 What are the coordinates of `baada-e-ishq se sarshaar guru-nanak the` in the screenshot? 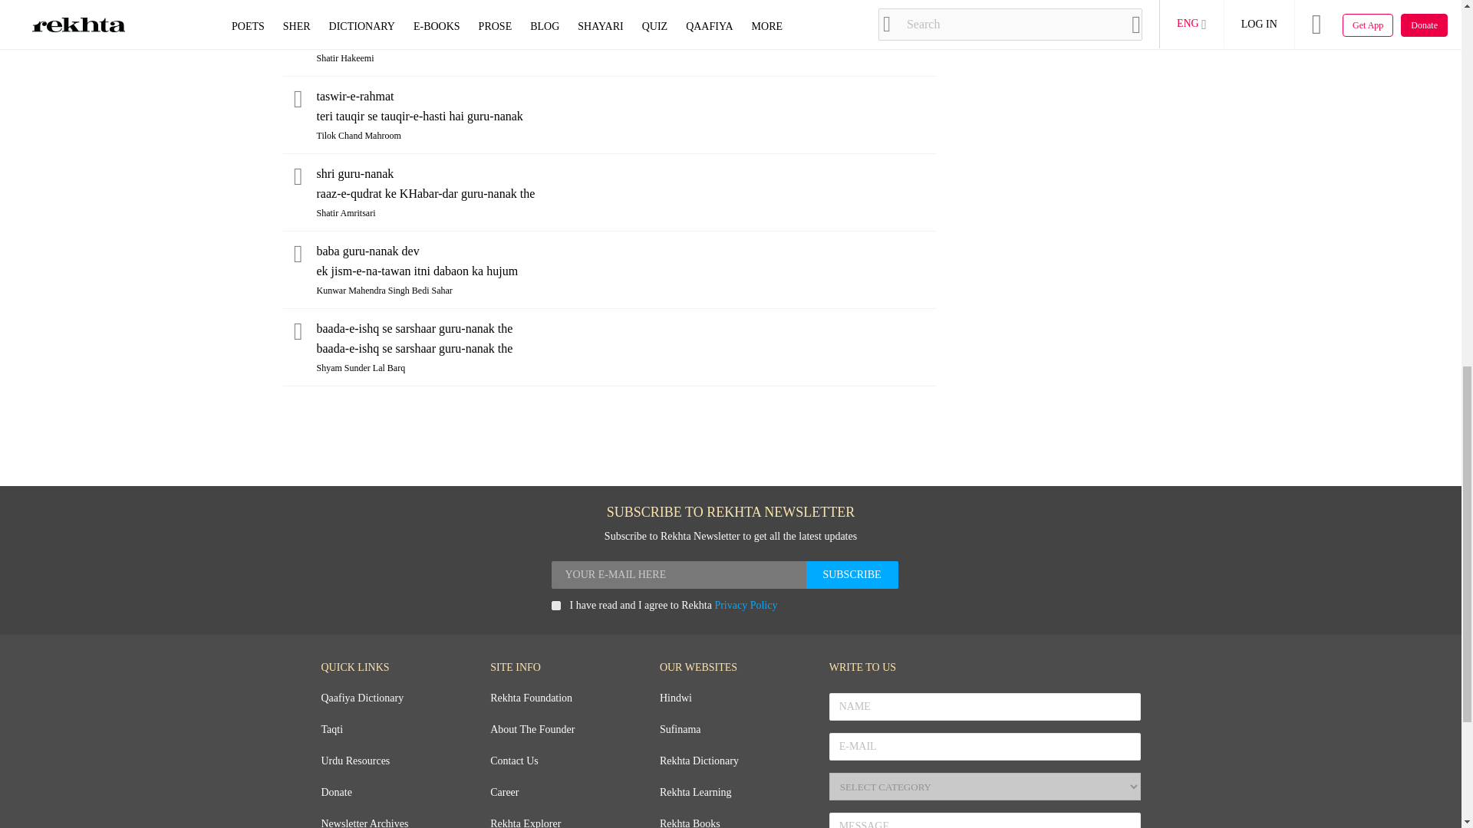 It's located at (626, 328).